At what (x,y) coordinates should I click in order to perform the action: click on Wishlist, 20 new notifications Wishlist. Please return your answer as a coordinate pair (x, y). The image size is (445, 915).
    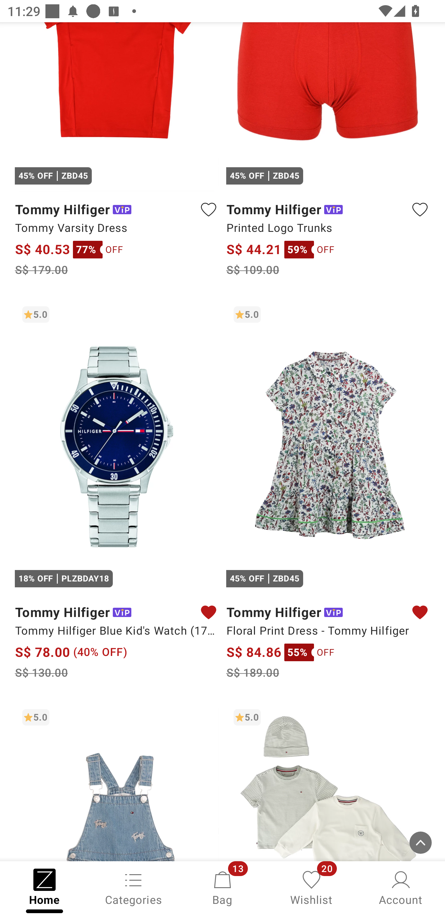
    Looking at the image, I should click on (311, 887).